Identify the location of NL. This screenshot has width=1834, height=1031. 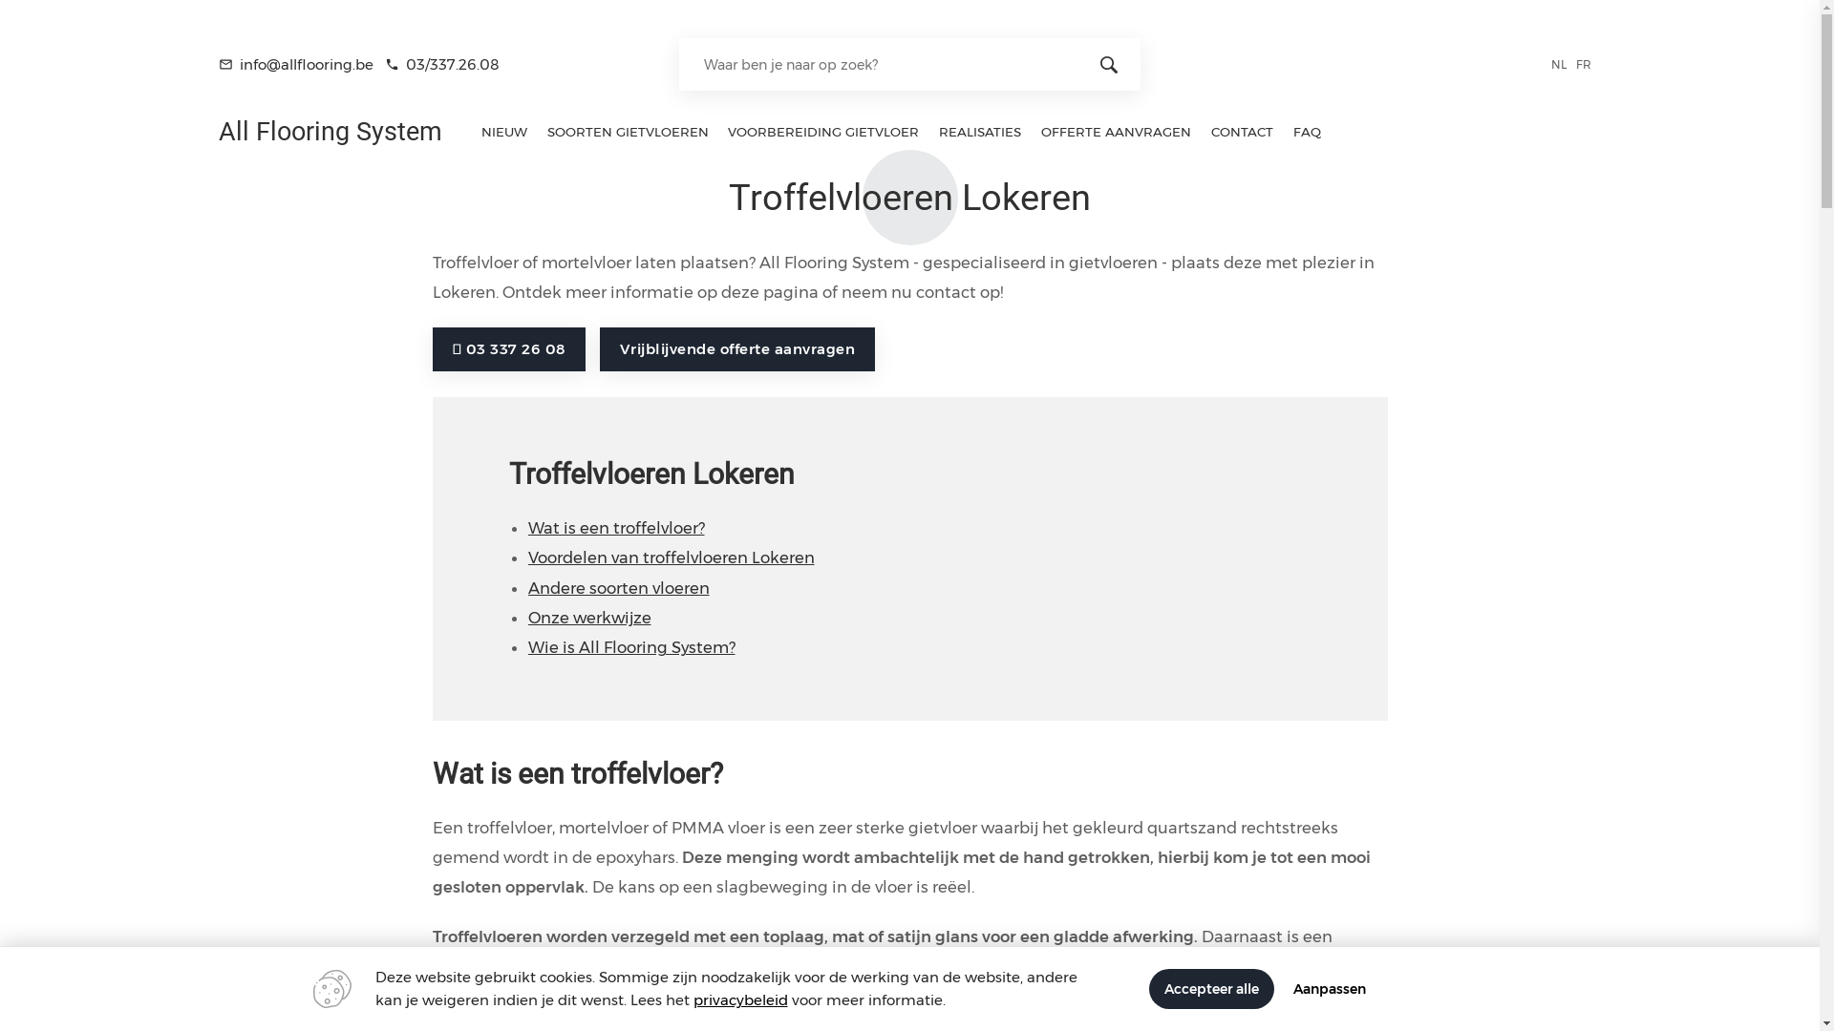
(1563, 63).